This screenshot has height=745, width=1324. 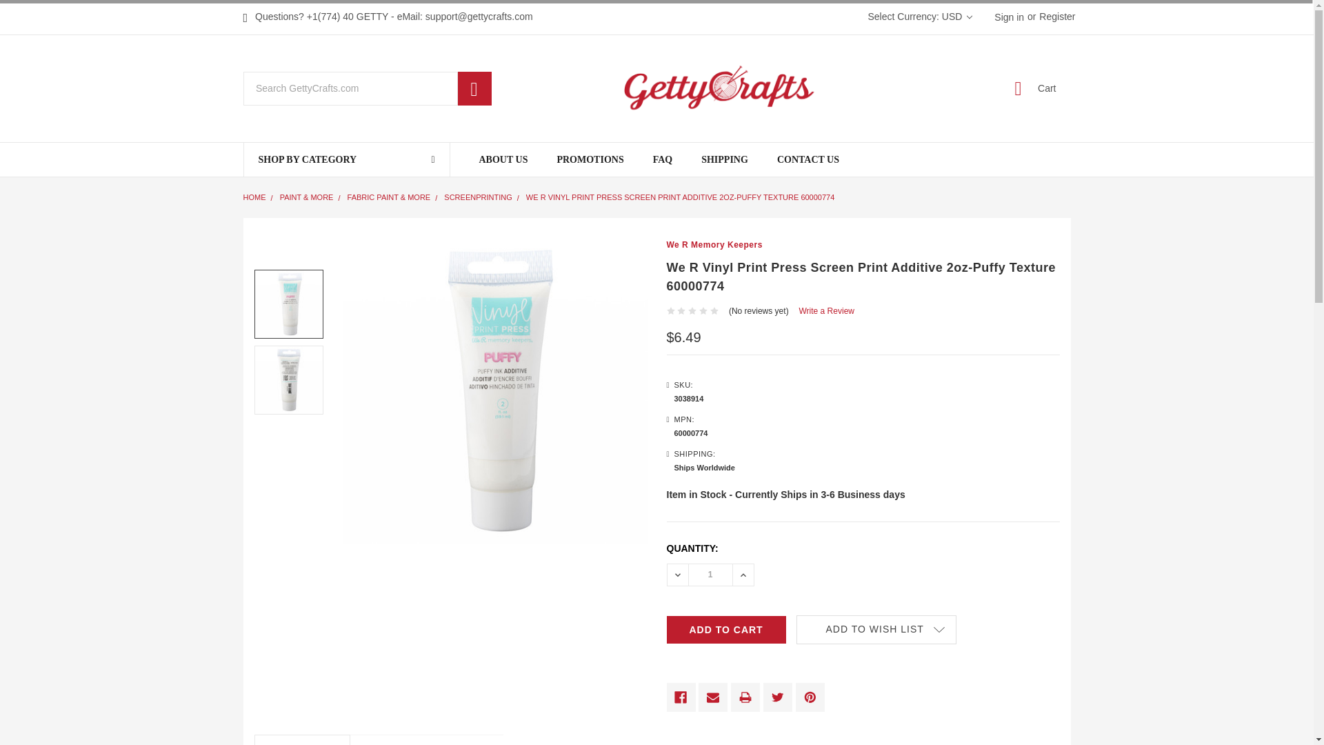 What do you see at coordinates (710, 575) in the screenshot?
I see `1` at bounding box center [710, 575].